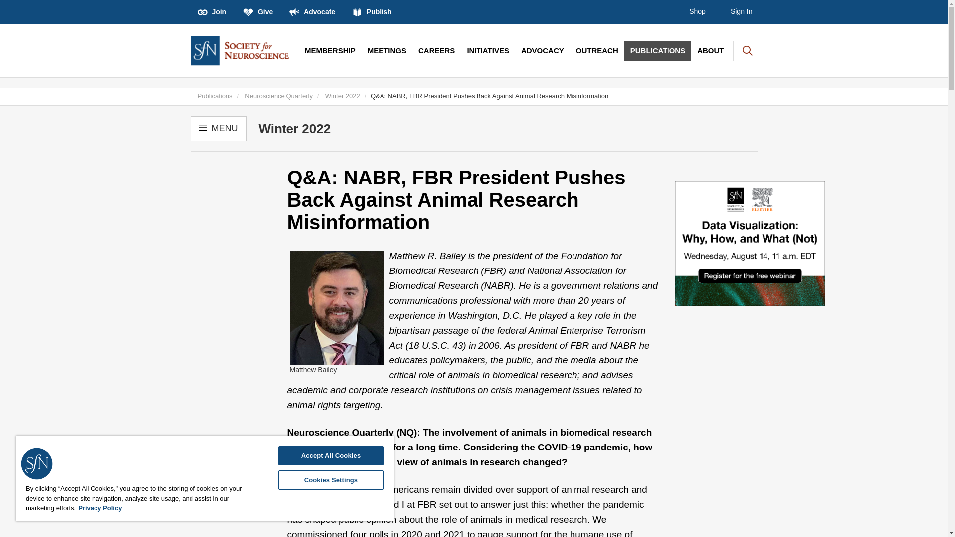  What do you see at coordinates (312, 12) in the screenshot?
I see `Advocate` at bounding box center [312, 12].